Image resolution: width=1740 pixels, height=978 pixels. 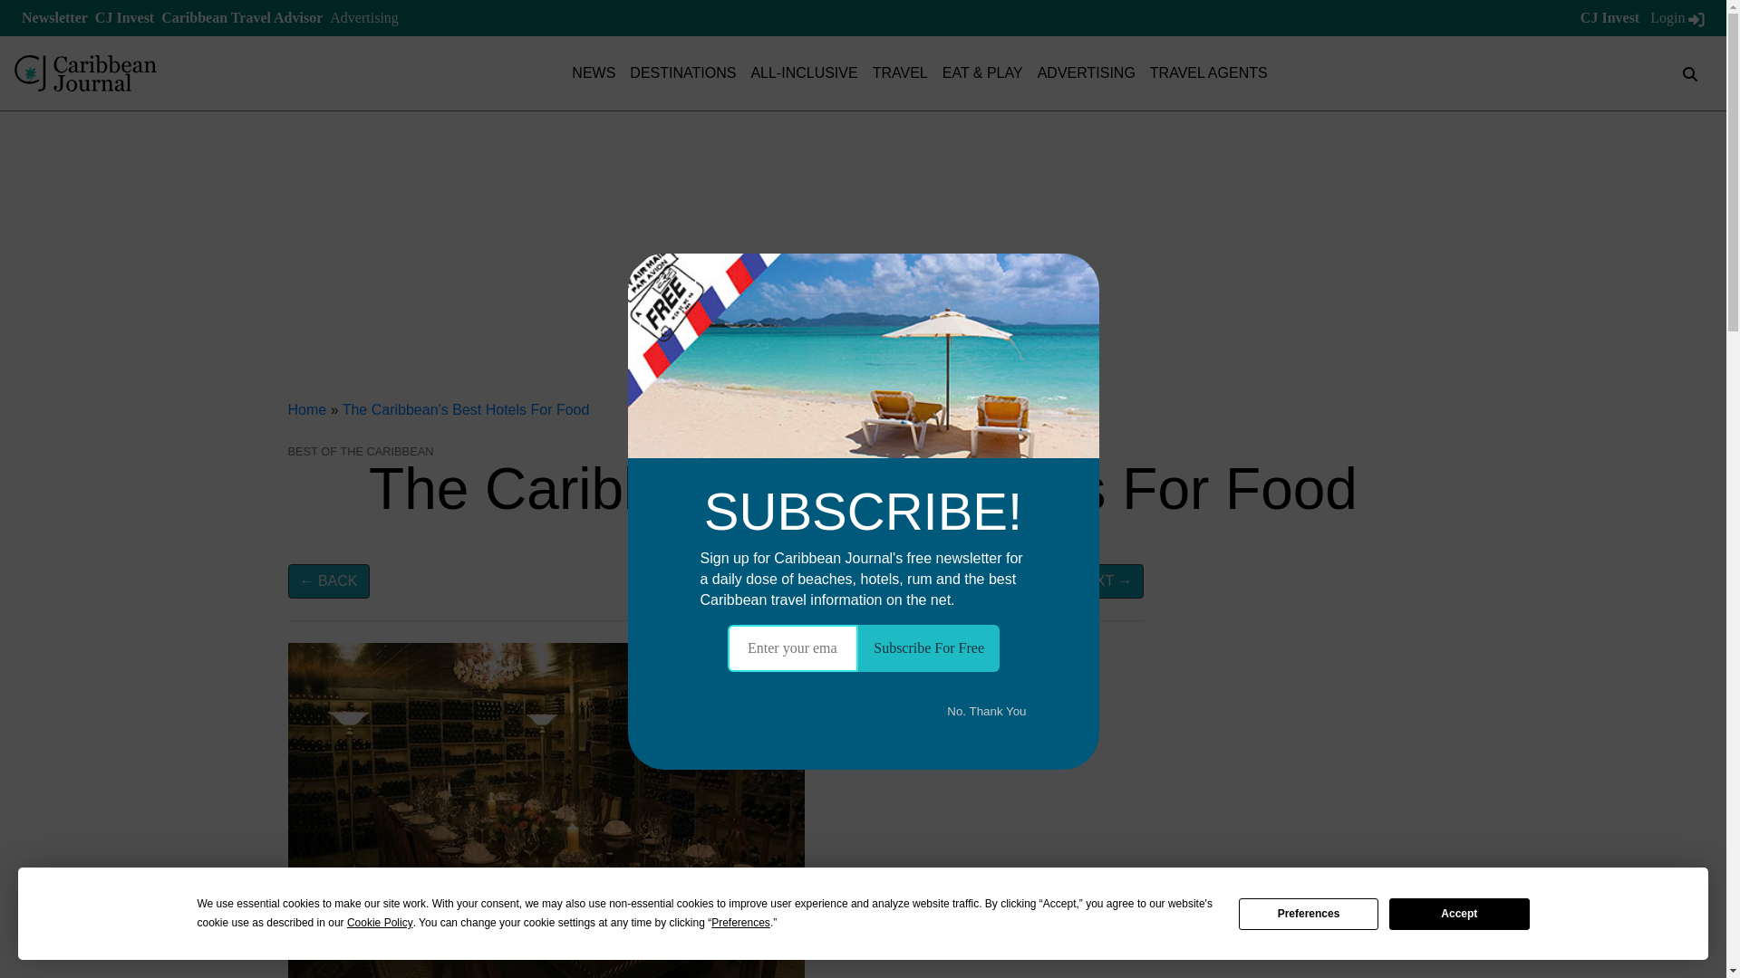 I want to click on ALL-INCLUSIVE, so click(x=803, y=72).